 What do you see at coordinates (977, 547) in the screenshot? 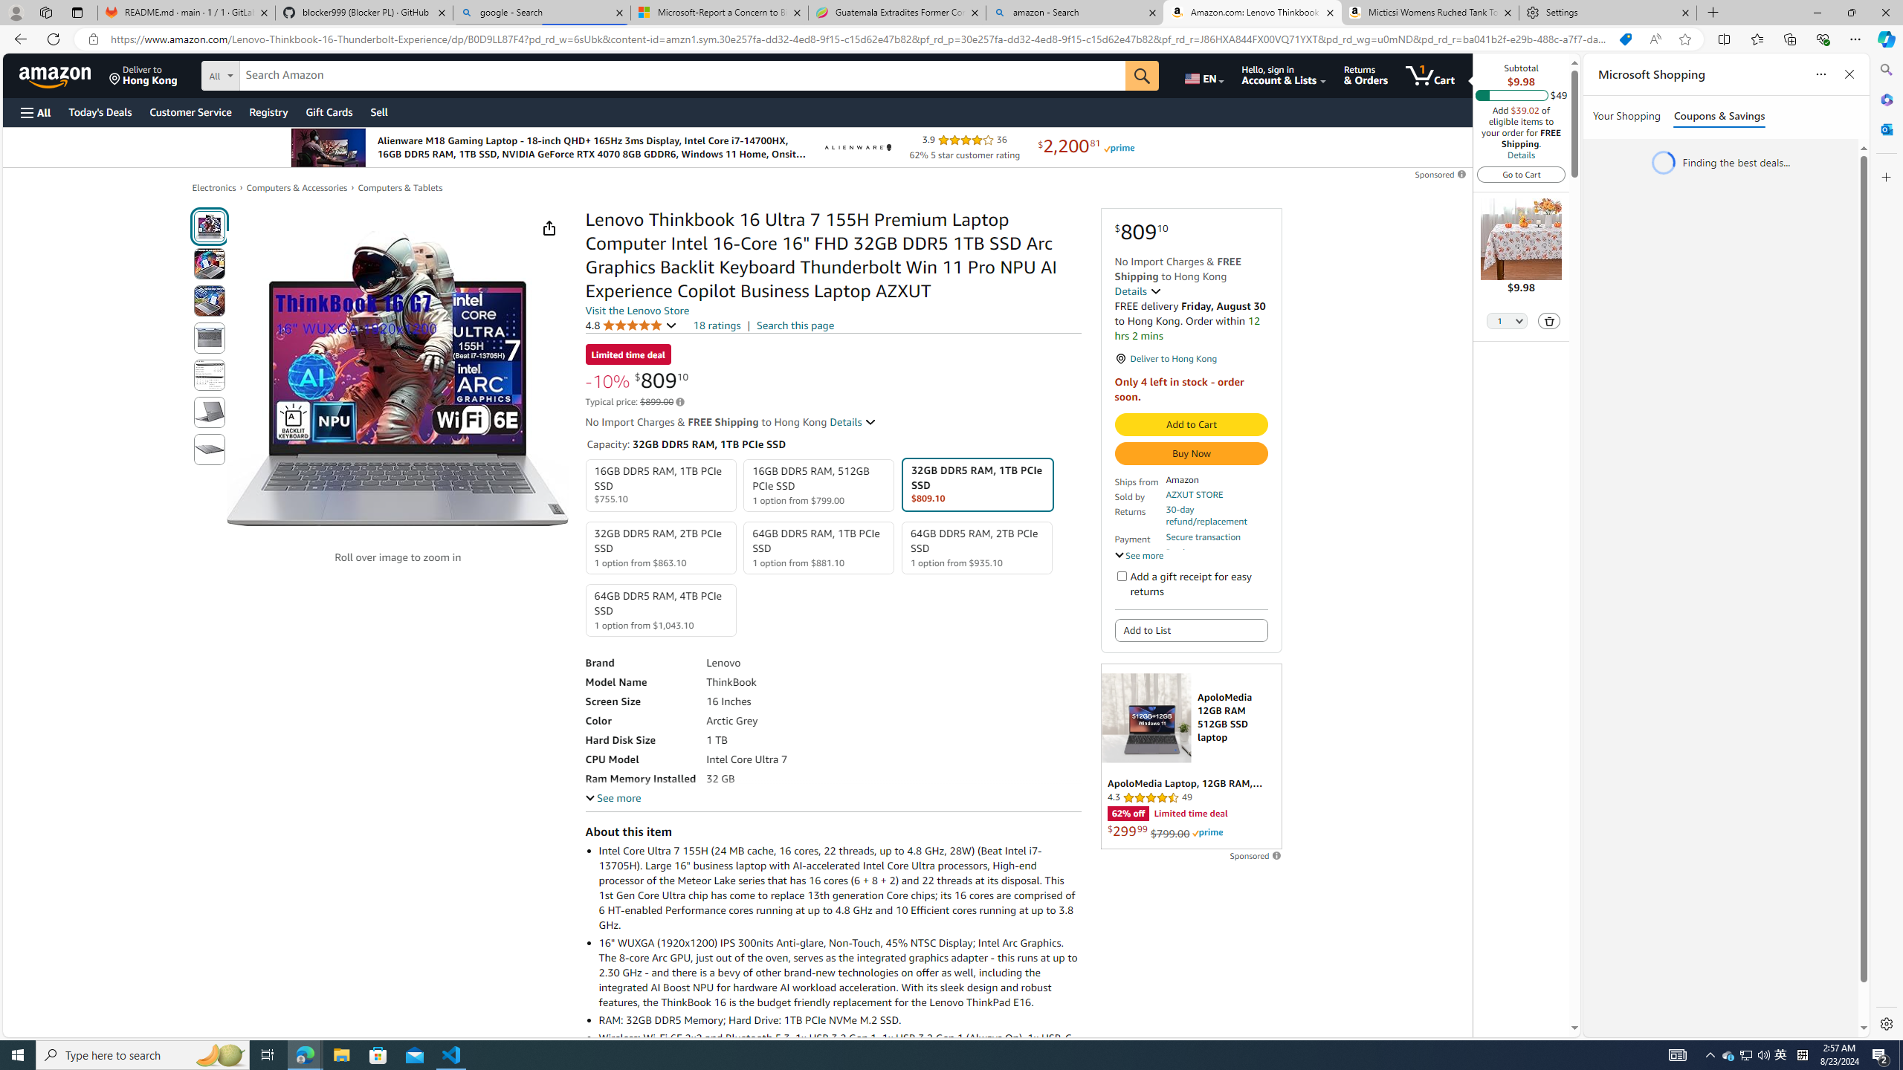
I see `64GB DDR5 RAM, 2TB PCIe SSD 1 option from $935.10` at bounding box center [977, 547].